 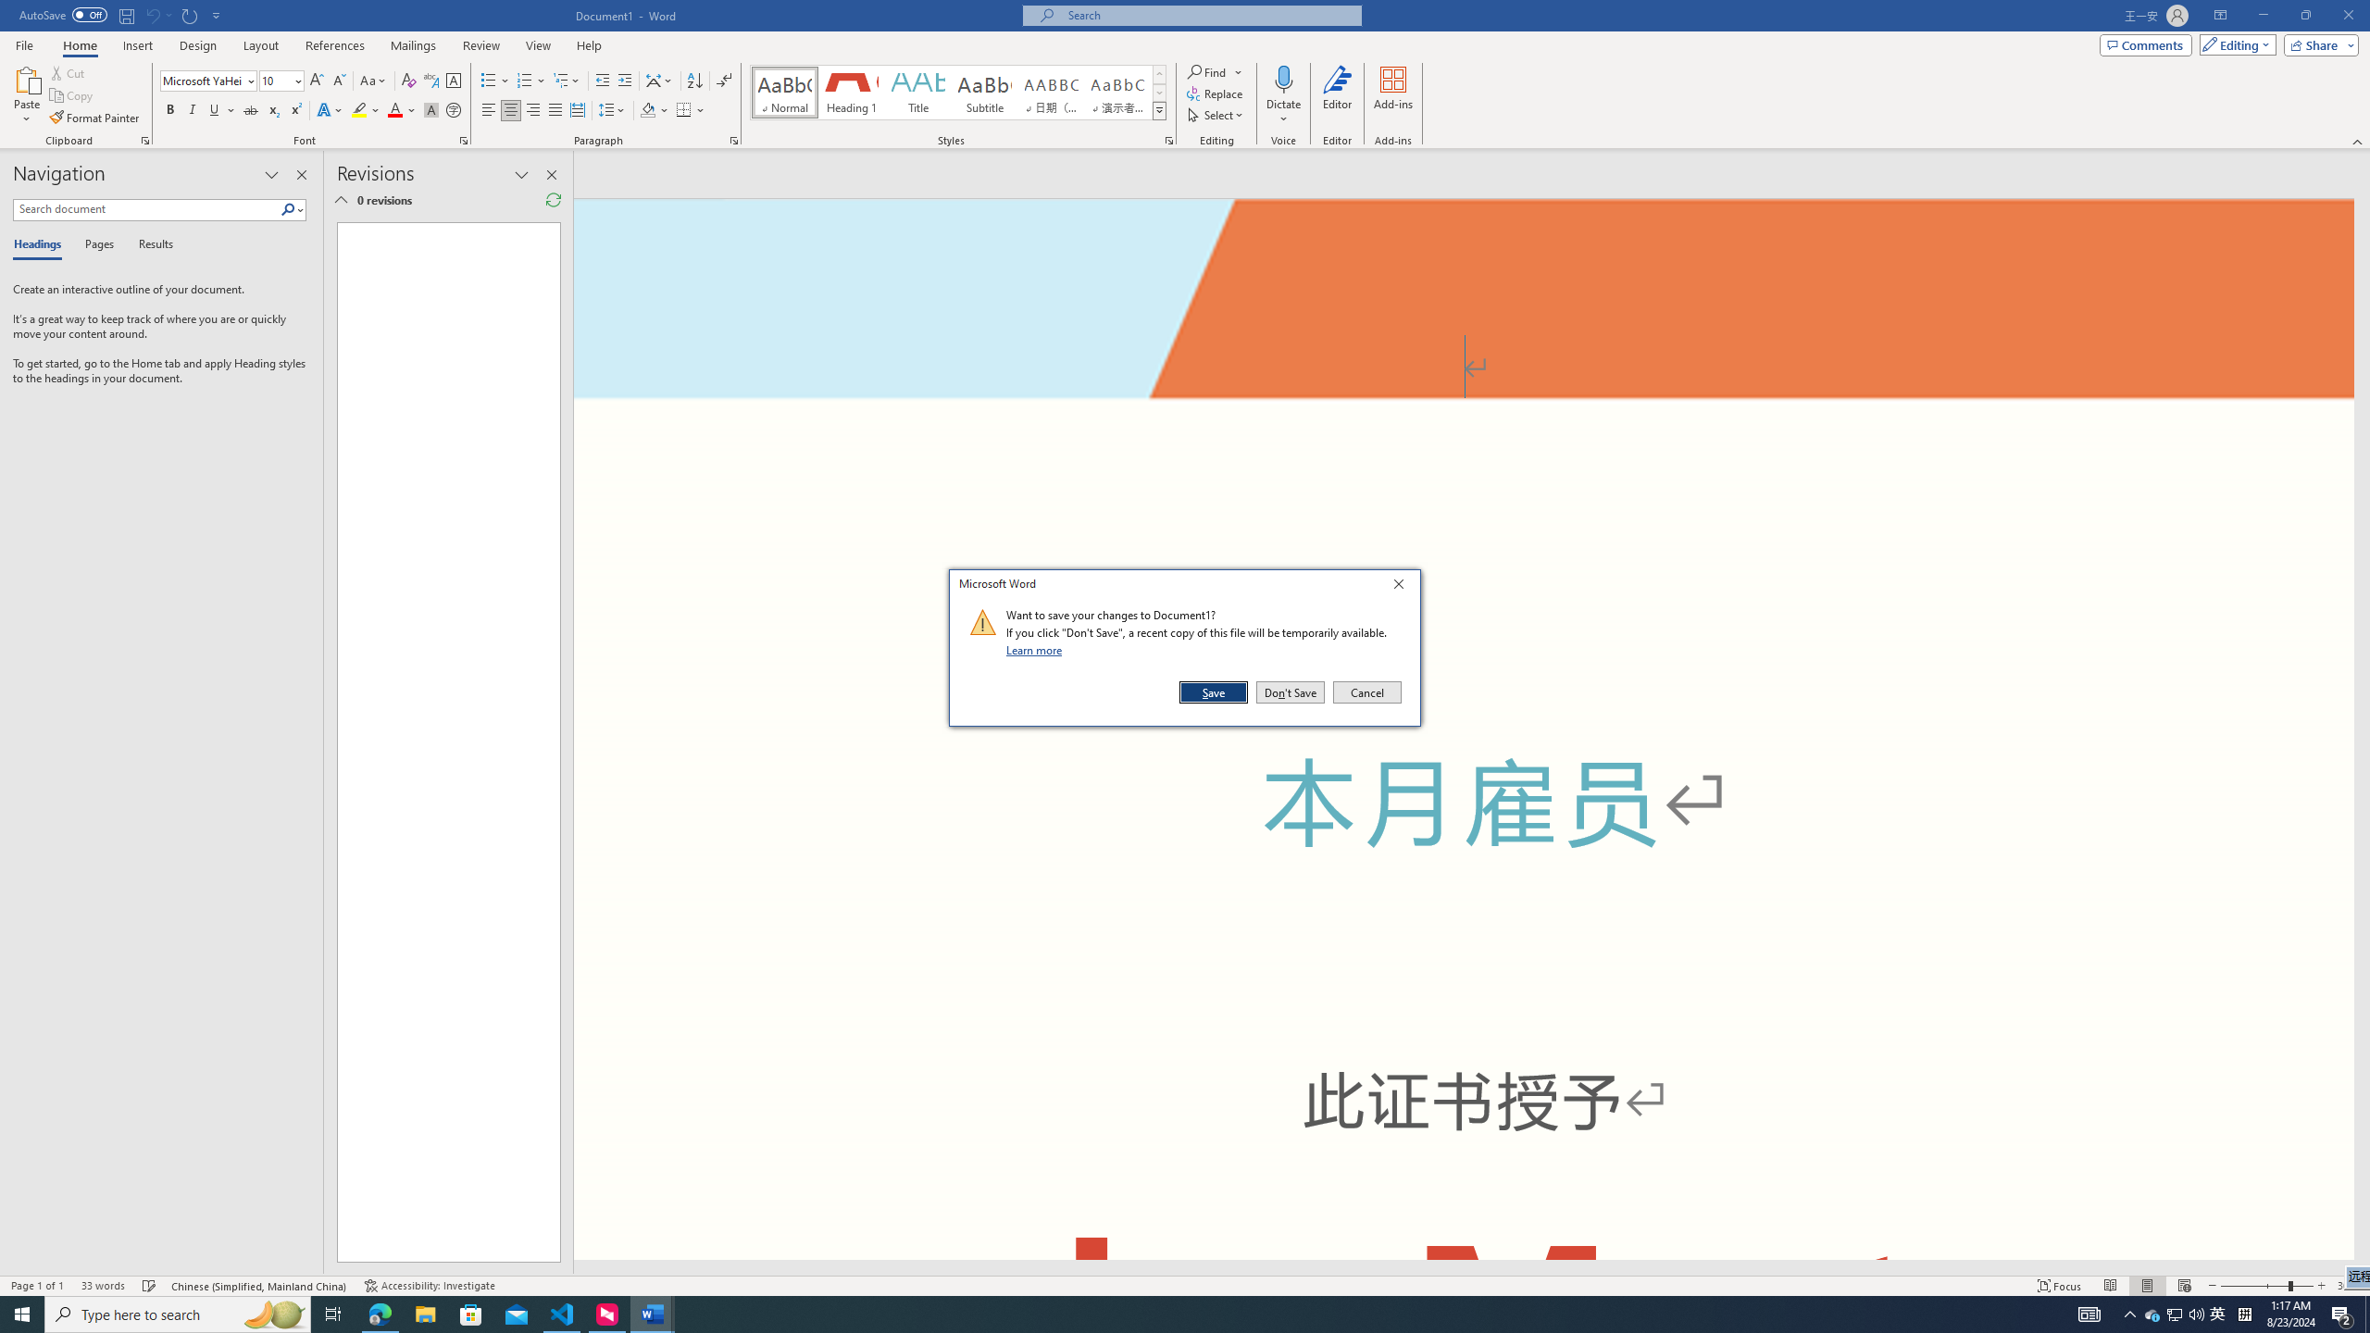 I want to click on Class: NetUIScrollBar, so click(x=1463, y=1267).